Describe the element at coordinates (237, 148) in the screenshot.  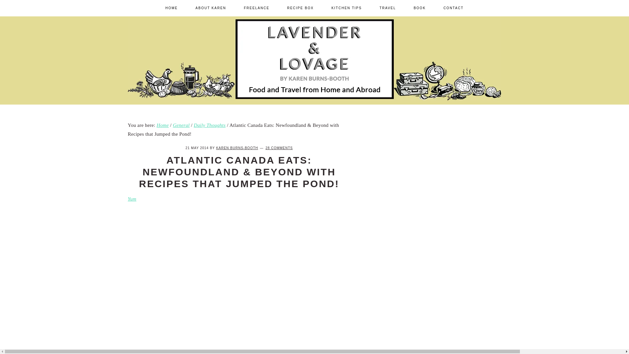
I see `KAREN BURNS-BOOTH` at that location.